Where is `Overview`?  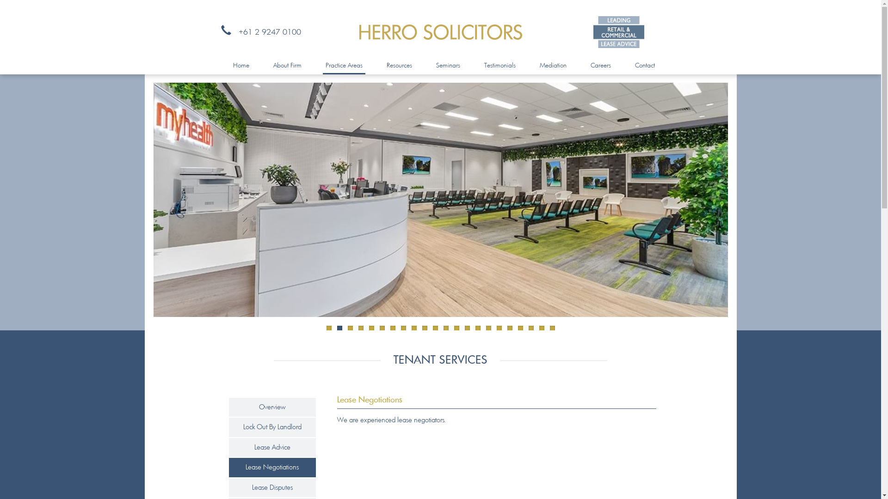 Overview is located at coordinates (272, 408).